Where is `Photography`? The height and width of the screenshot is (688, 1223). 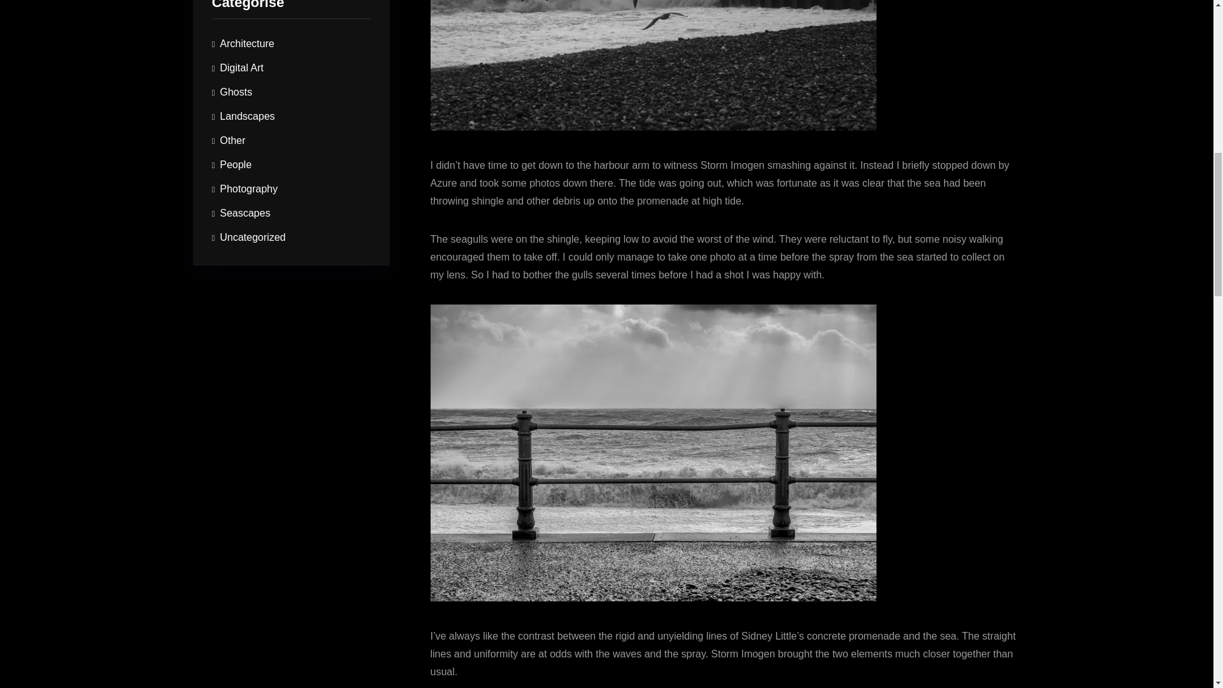
Photography is located at coordinates (245, 201).